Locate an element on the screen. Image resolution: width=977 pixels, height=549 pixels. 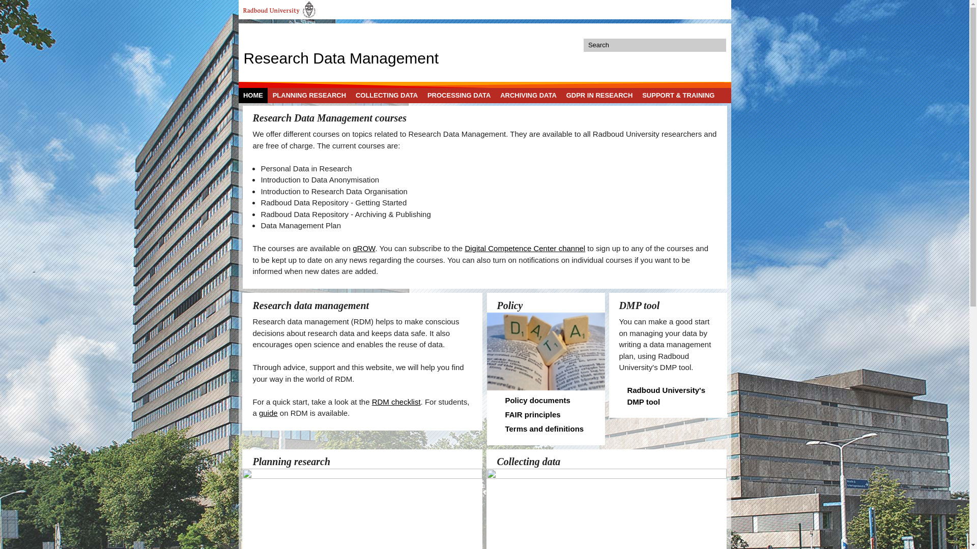
COLLECTING DATA is located at coordinates (387, 95).